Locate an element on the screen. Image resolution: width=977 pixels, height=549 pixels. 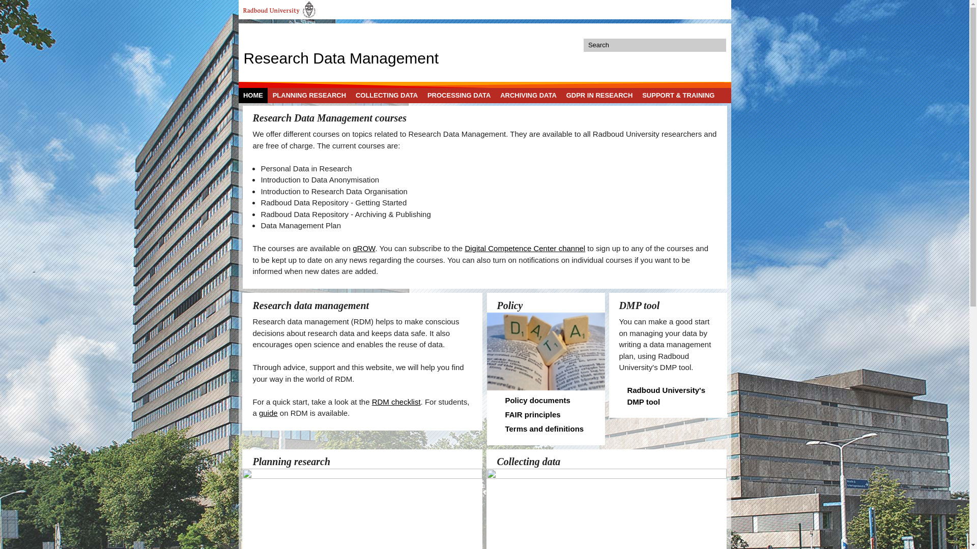
COLLECTING DATA is located at coordinates (387, 95).